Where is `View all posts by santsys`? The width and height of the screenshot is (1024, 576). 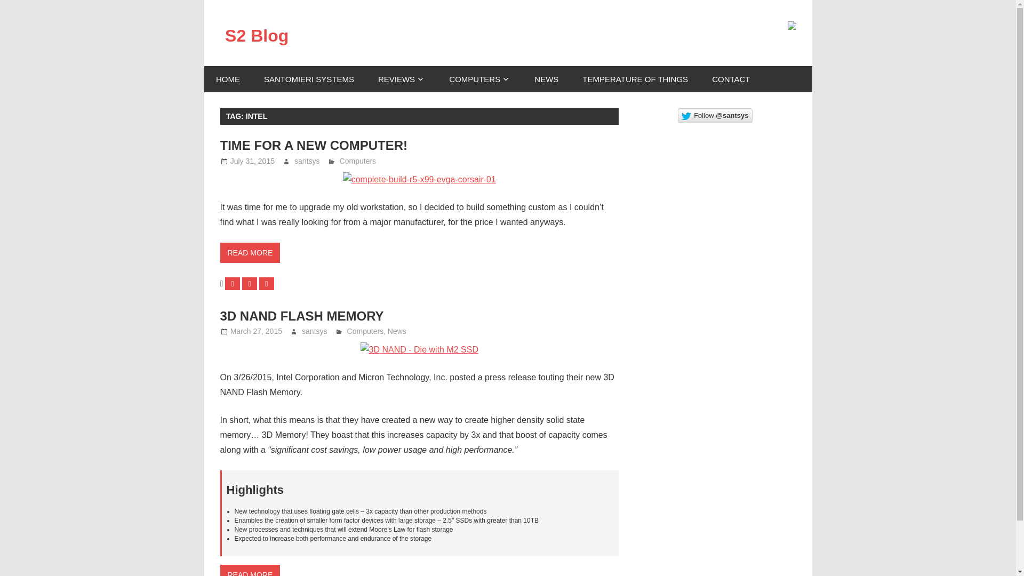
View all posts by santsys is located at coordinates (307, 161).